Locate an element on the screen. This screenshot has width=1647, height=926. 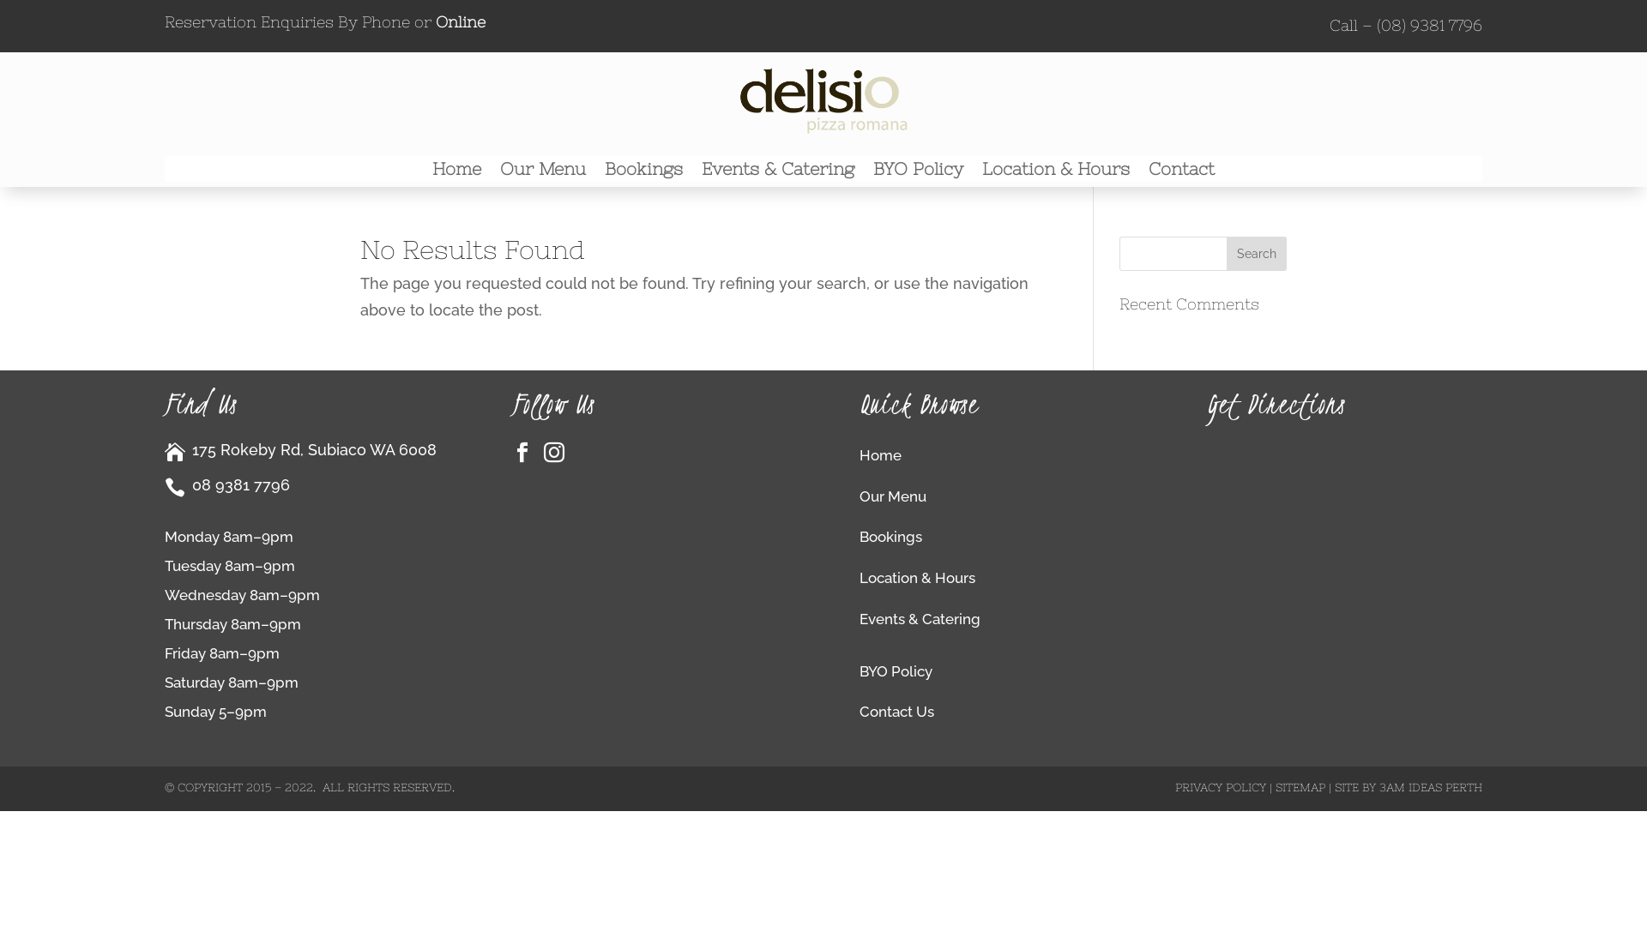
08 9381 7796 is located at coordinates (241, 485).